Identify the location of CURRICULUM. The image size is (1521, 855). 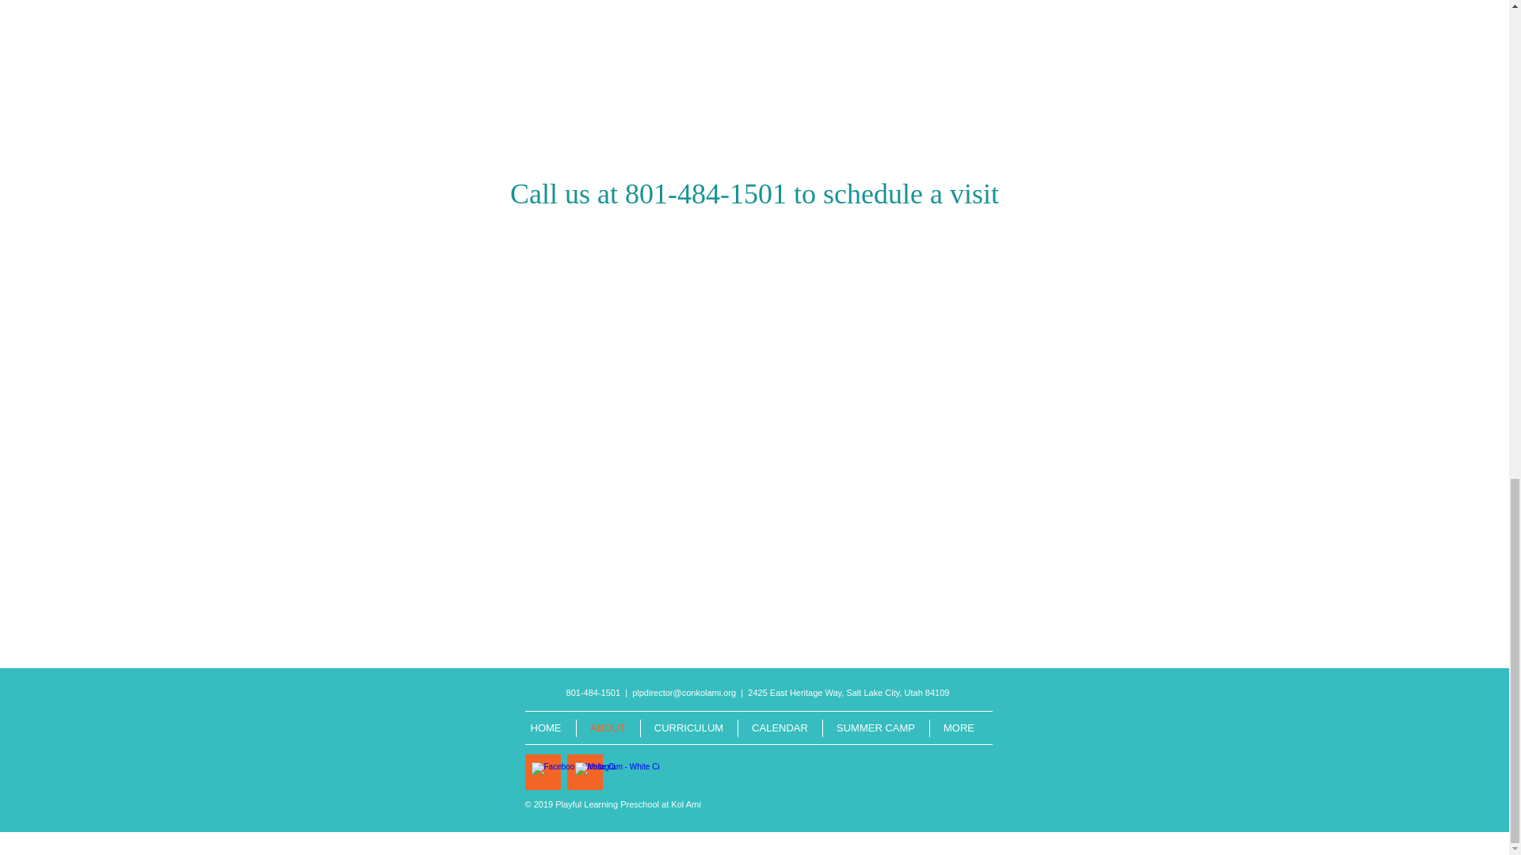
(689, 728).